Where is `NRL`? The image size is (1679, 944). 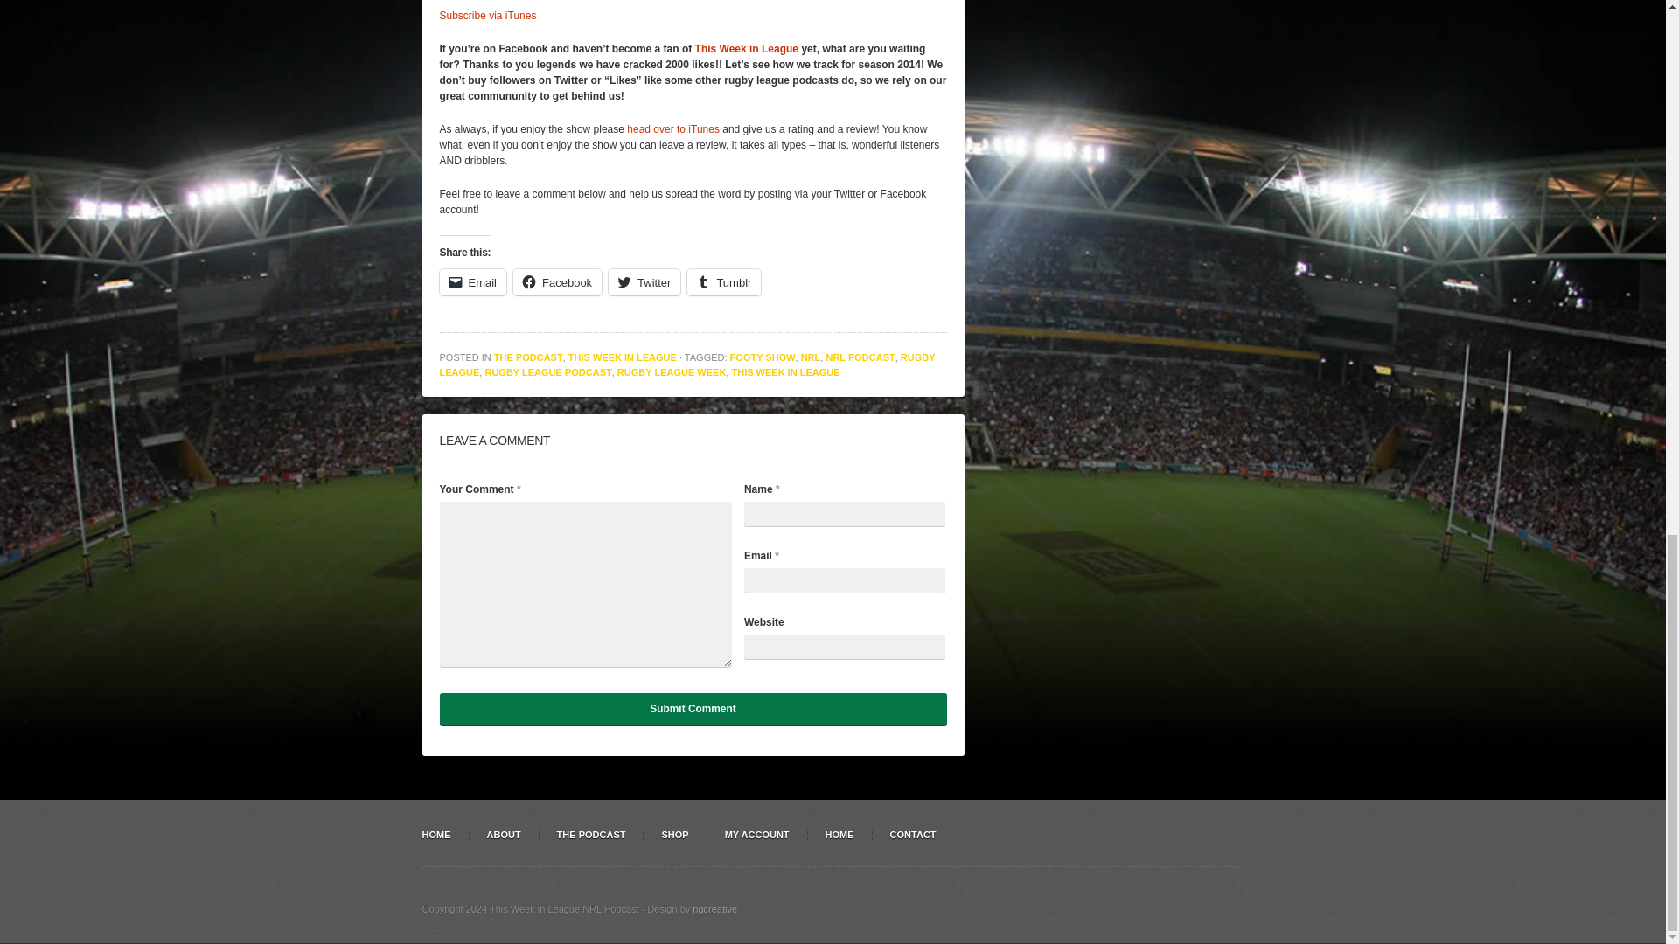
NRL is located at coordinates (810, 357).